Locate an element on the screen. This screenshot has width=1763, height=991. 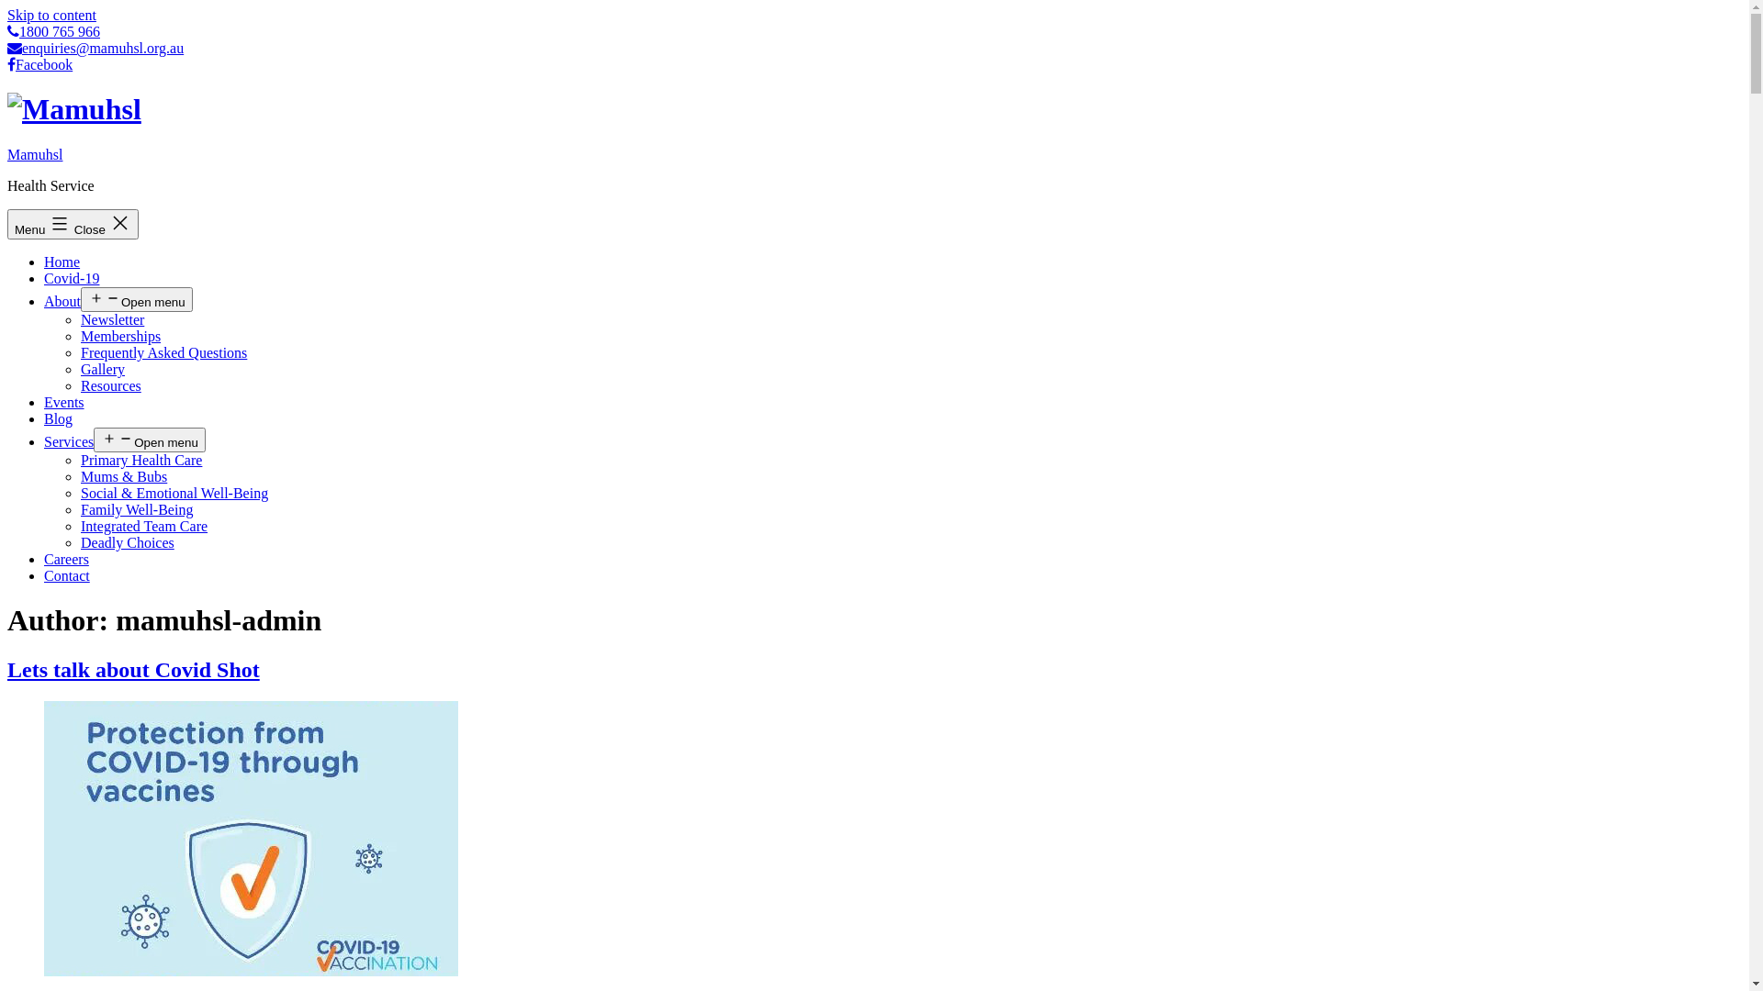
Home is located at coordinates (62, 262).